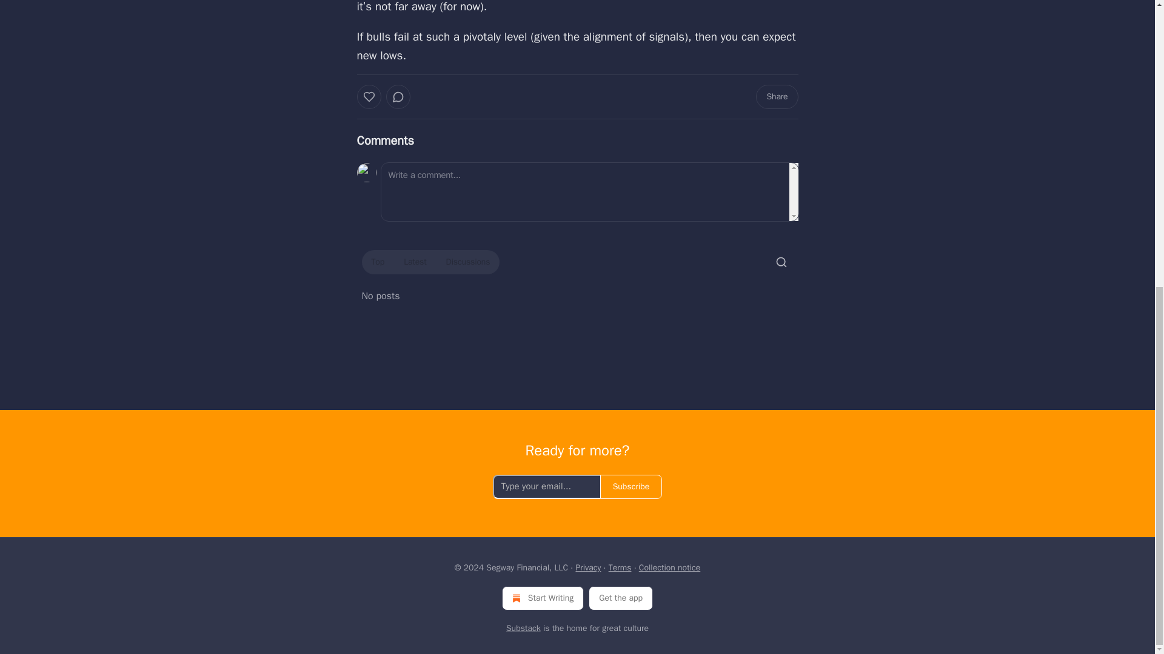  I want to click on Top, so click(377, 262).